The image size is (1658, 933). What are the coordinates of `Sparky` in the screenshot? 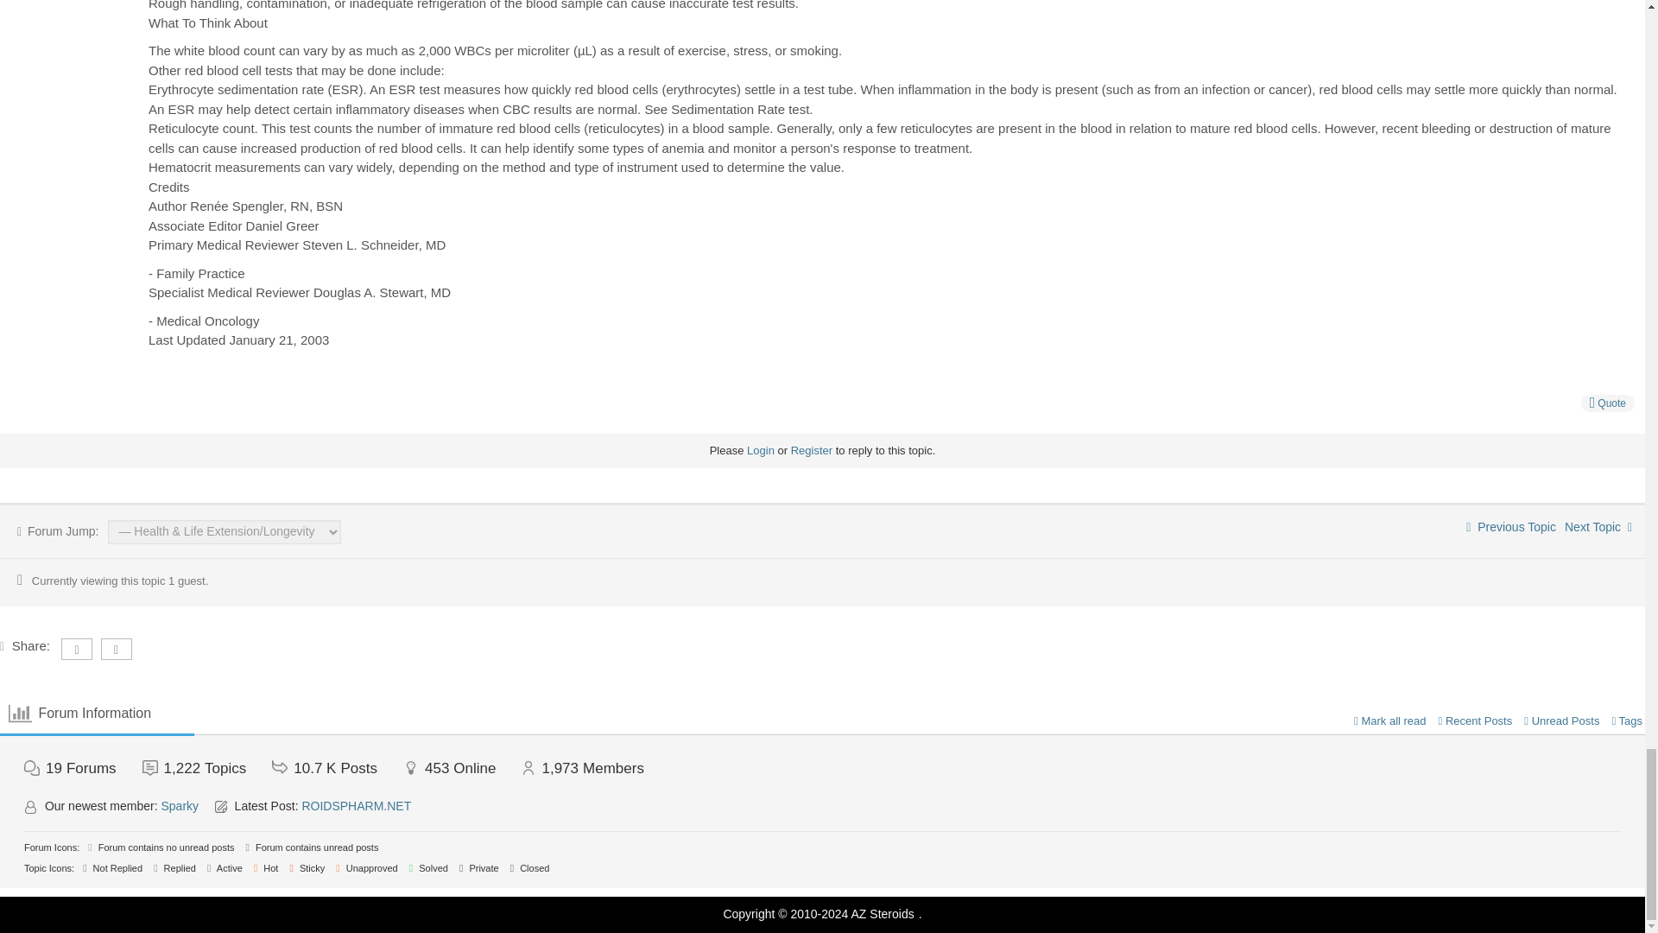 It's located at (180, 805).